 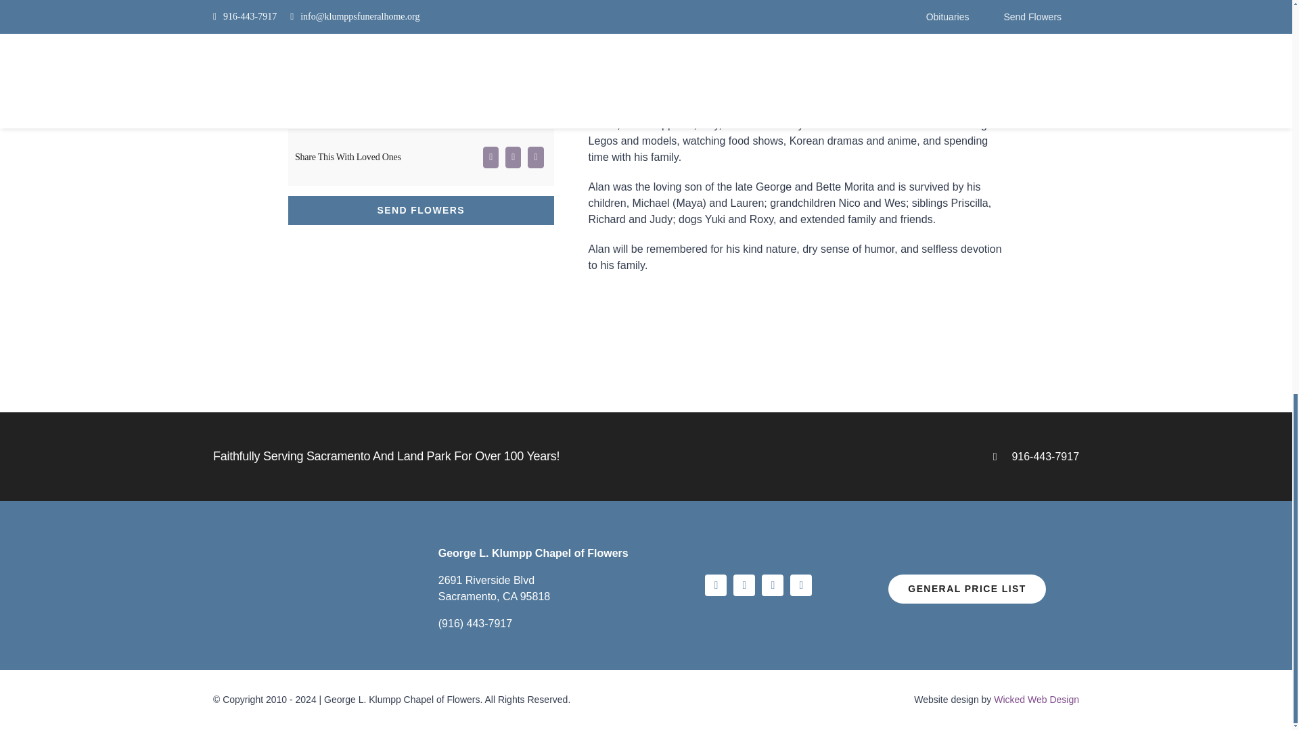 What do you see at coordinates (421, 44) in the screenshot?
I see `7973320` at bounding box center [421, 44].